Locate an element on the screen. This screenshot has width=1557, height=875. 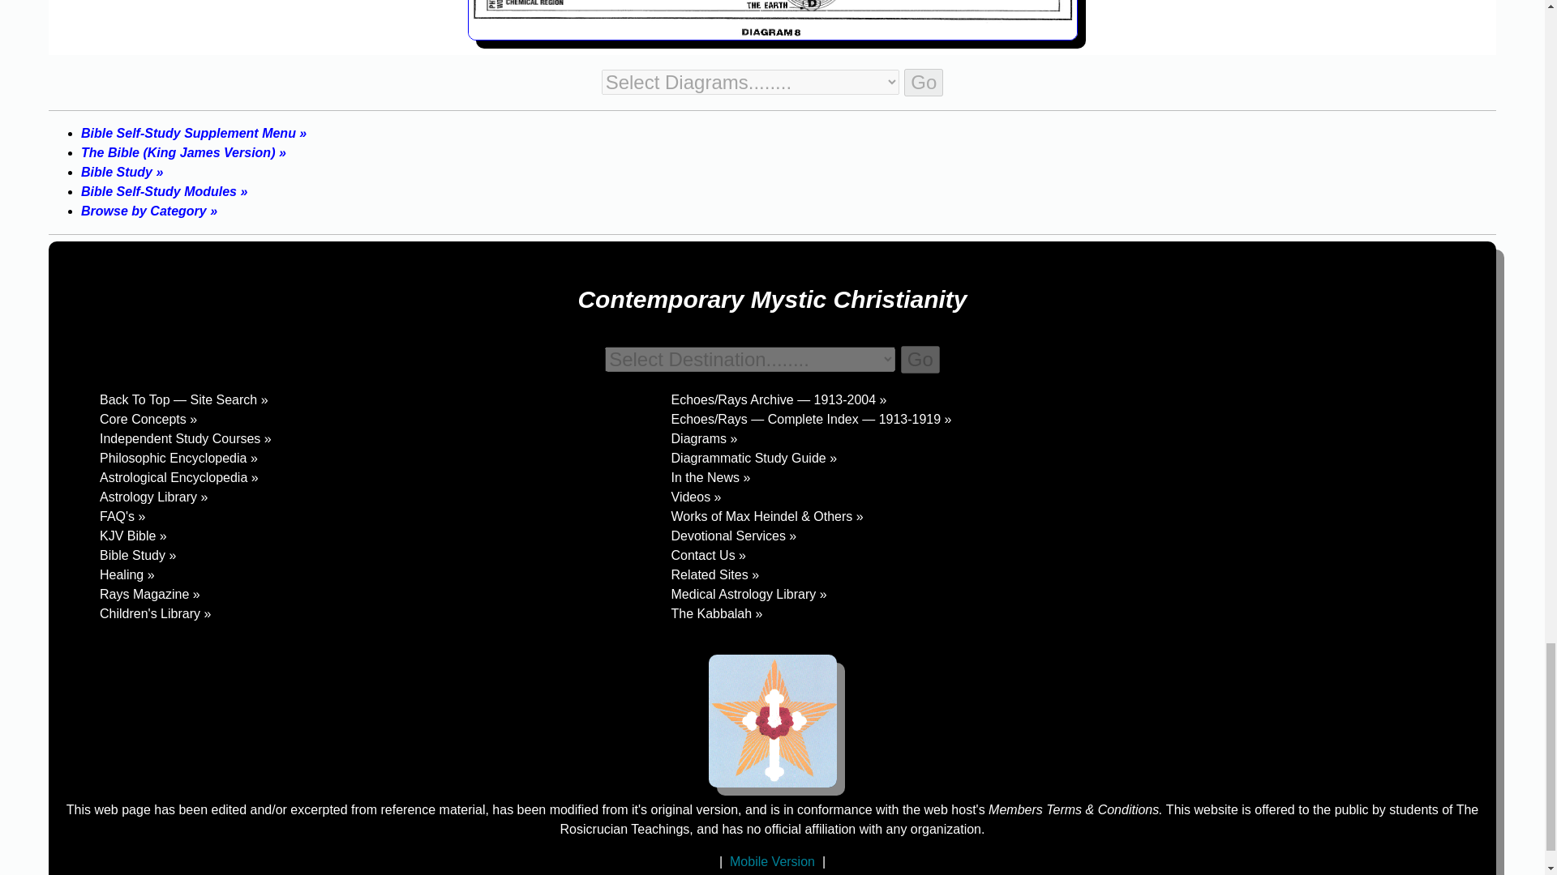
Go is located at coordinates (920, 360).